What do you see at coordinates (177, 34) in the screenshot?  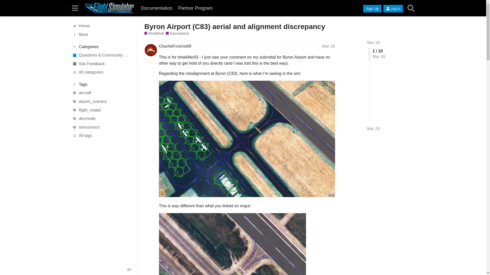 I see `Discussions` at bounding box center [177, 34].